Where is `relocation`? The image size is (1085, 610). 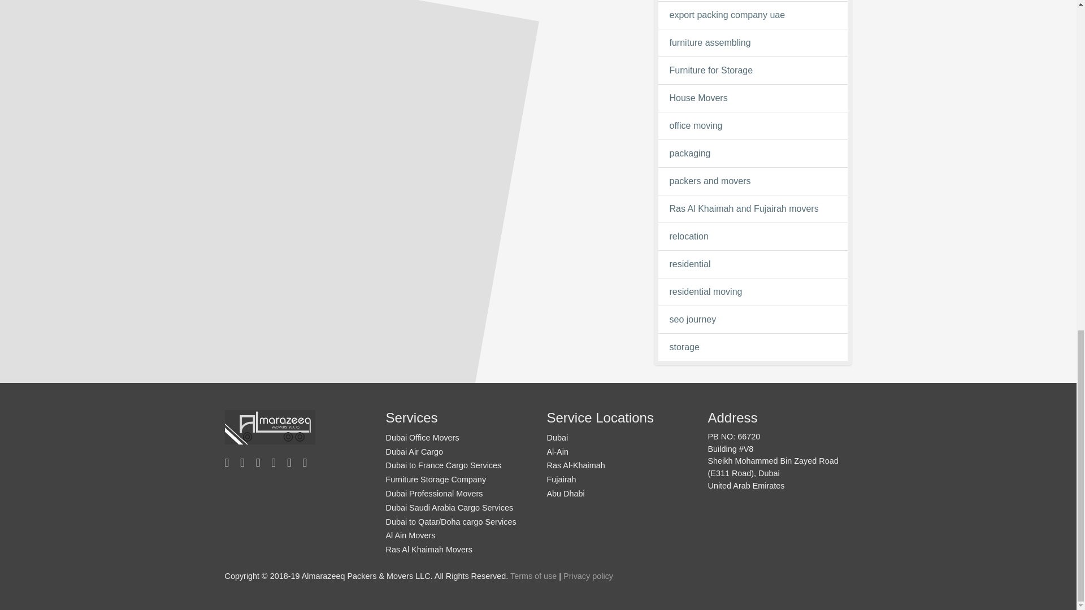
relocation is located at coordinates (753, 236).